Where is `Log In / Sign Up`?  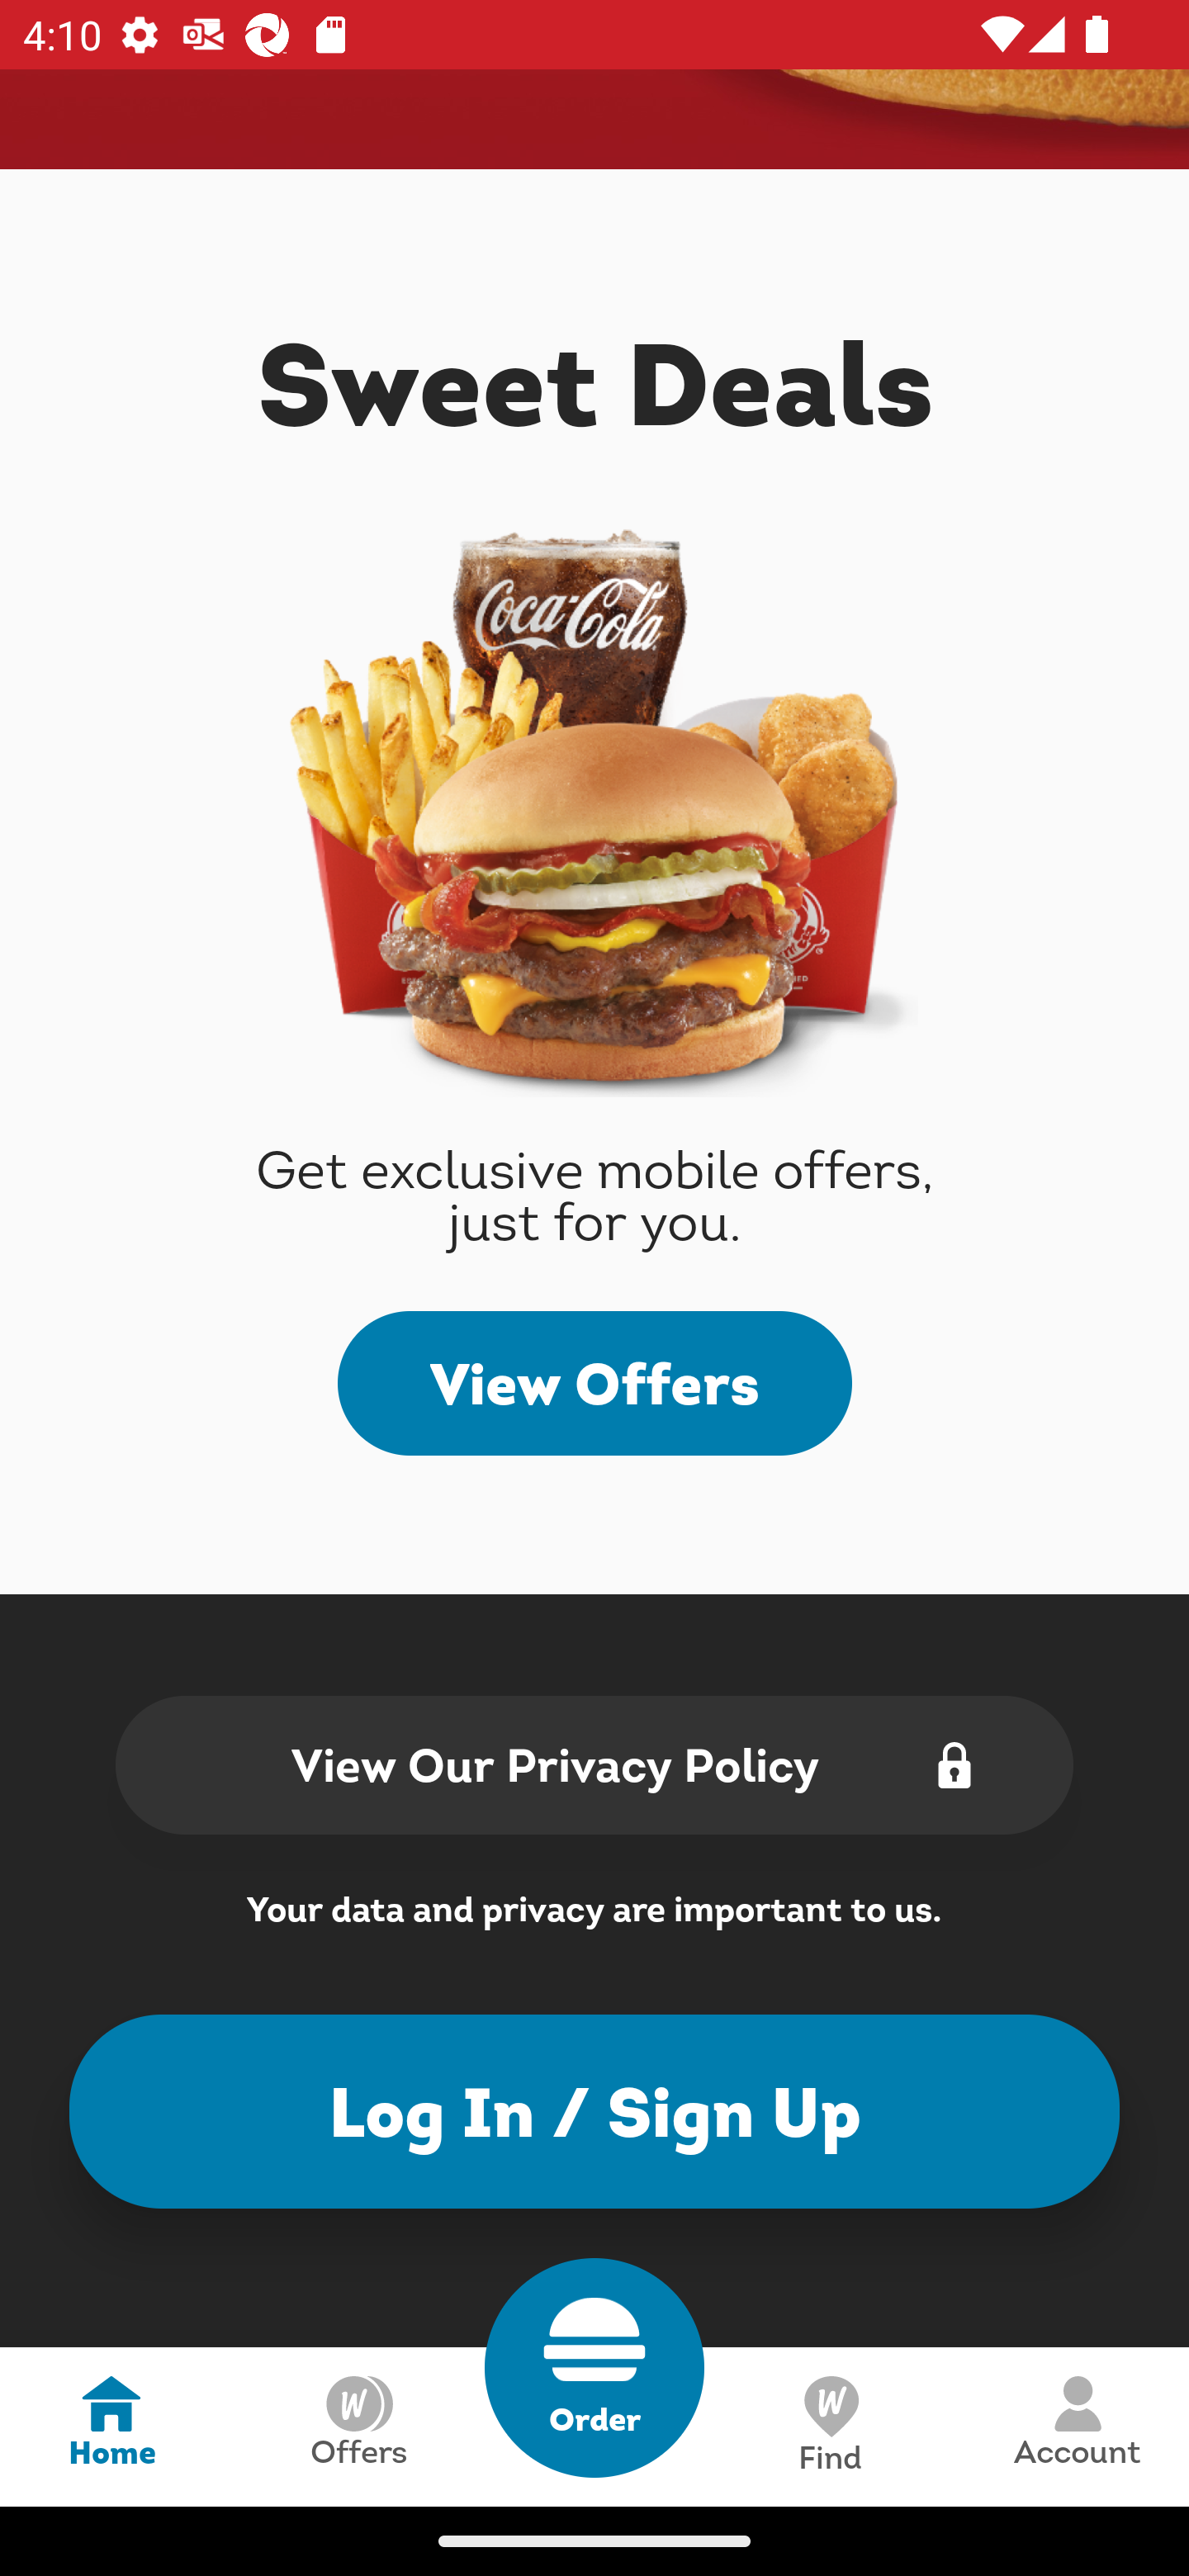 Log In / Sign Up is located at coordinates (594, 2110).